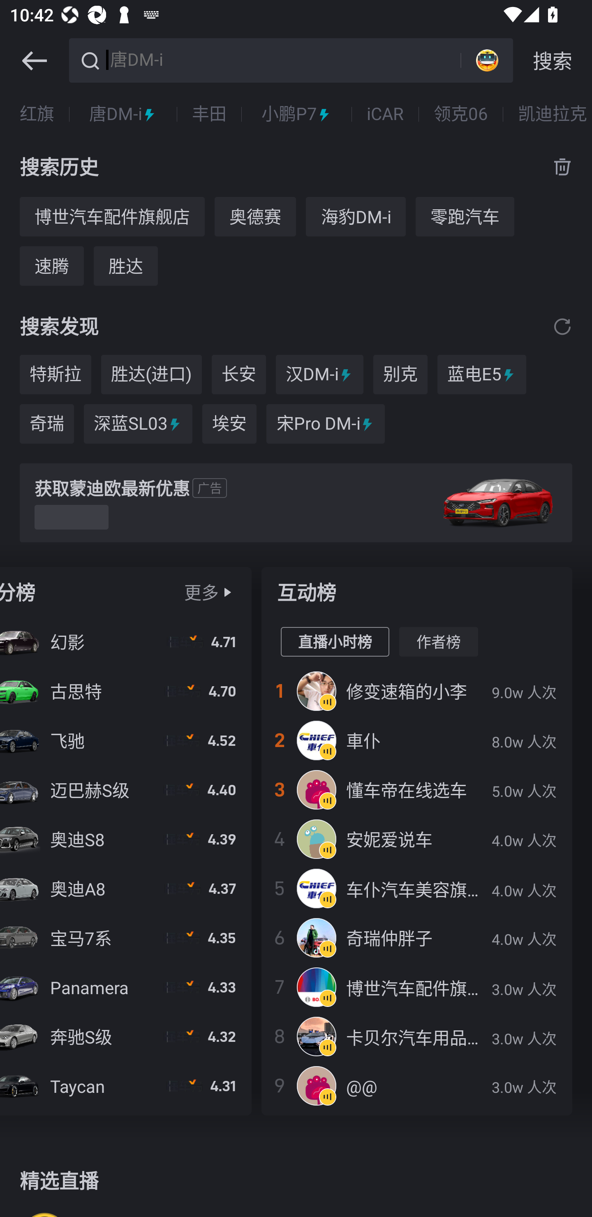  What do you see at coordinates (416, 888) in the screenshot?
I see `车仆汽车美容旗舰店 4.0w 人次` at bounding box center [416, 888].